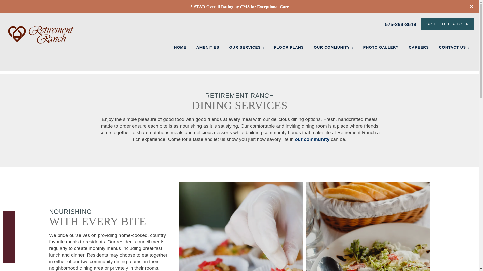 The image size is (483, 271). Describe the element at coordinates (9, 257) in the screenshot. I see `Scroll Down` at that location.